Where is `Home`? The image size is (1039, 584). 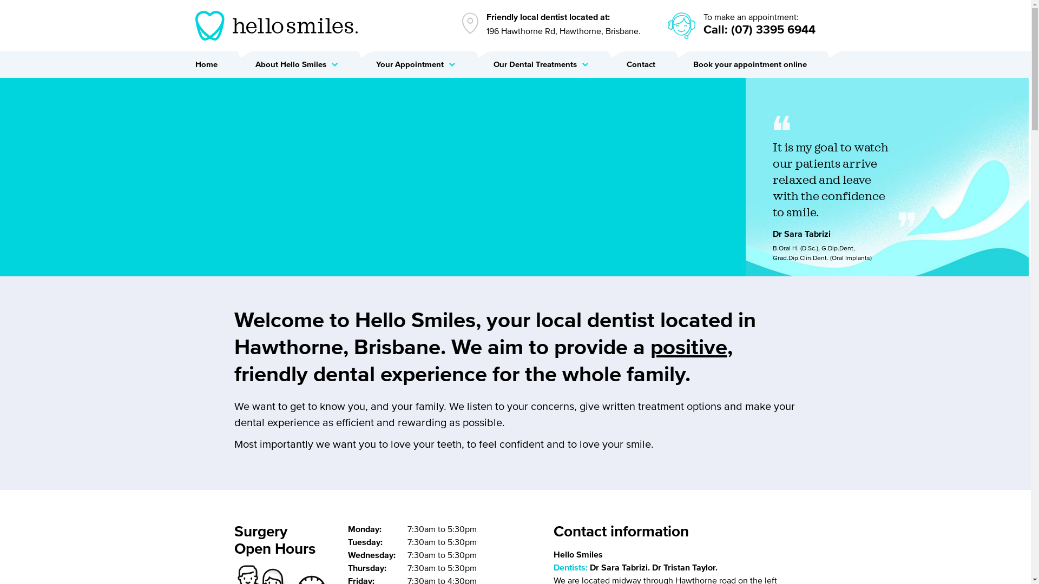 Home is located at coordinates (221, 65).